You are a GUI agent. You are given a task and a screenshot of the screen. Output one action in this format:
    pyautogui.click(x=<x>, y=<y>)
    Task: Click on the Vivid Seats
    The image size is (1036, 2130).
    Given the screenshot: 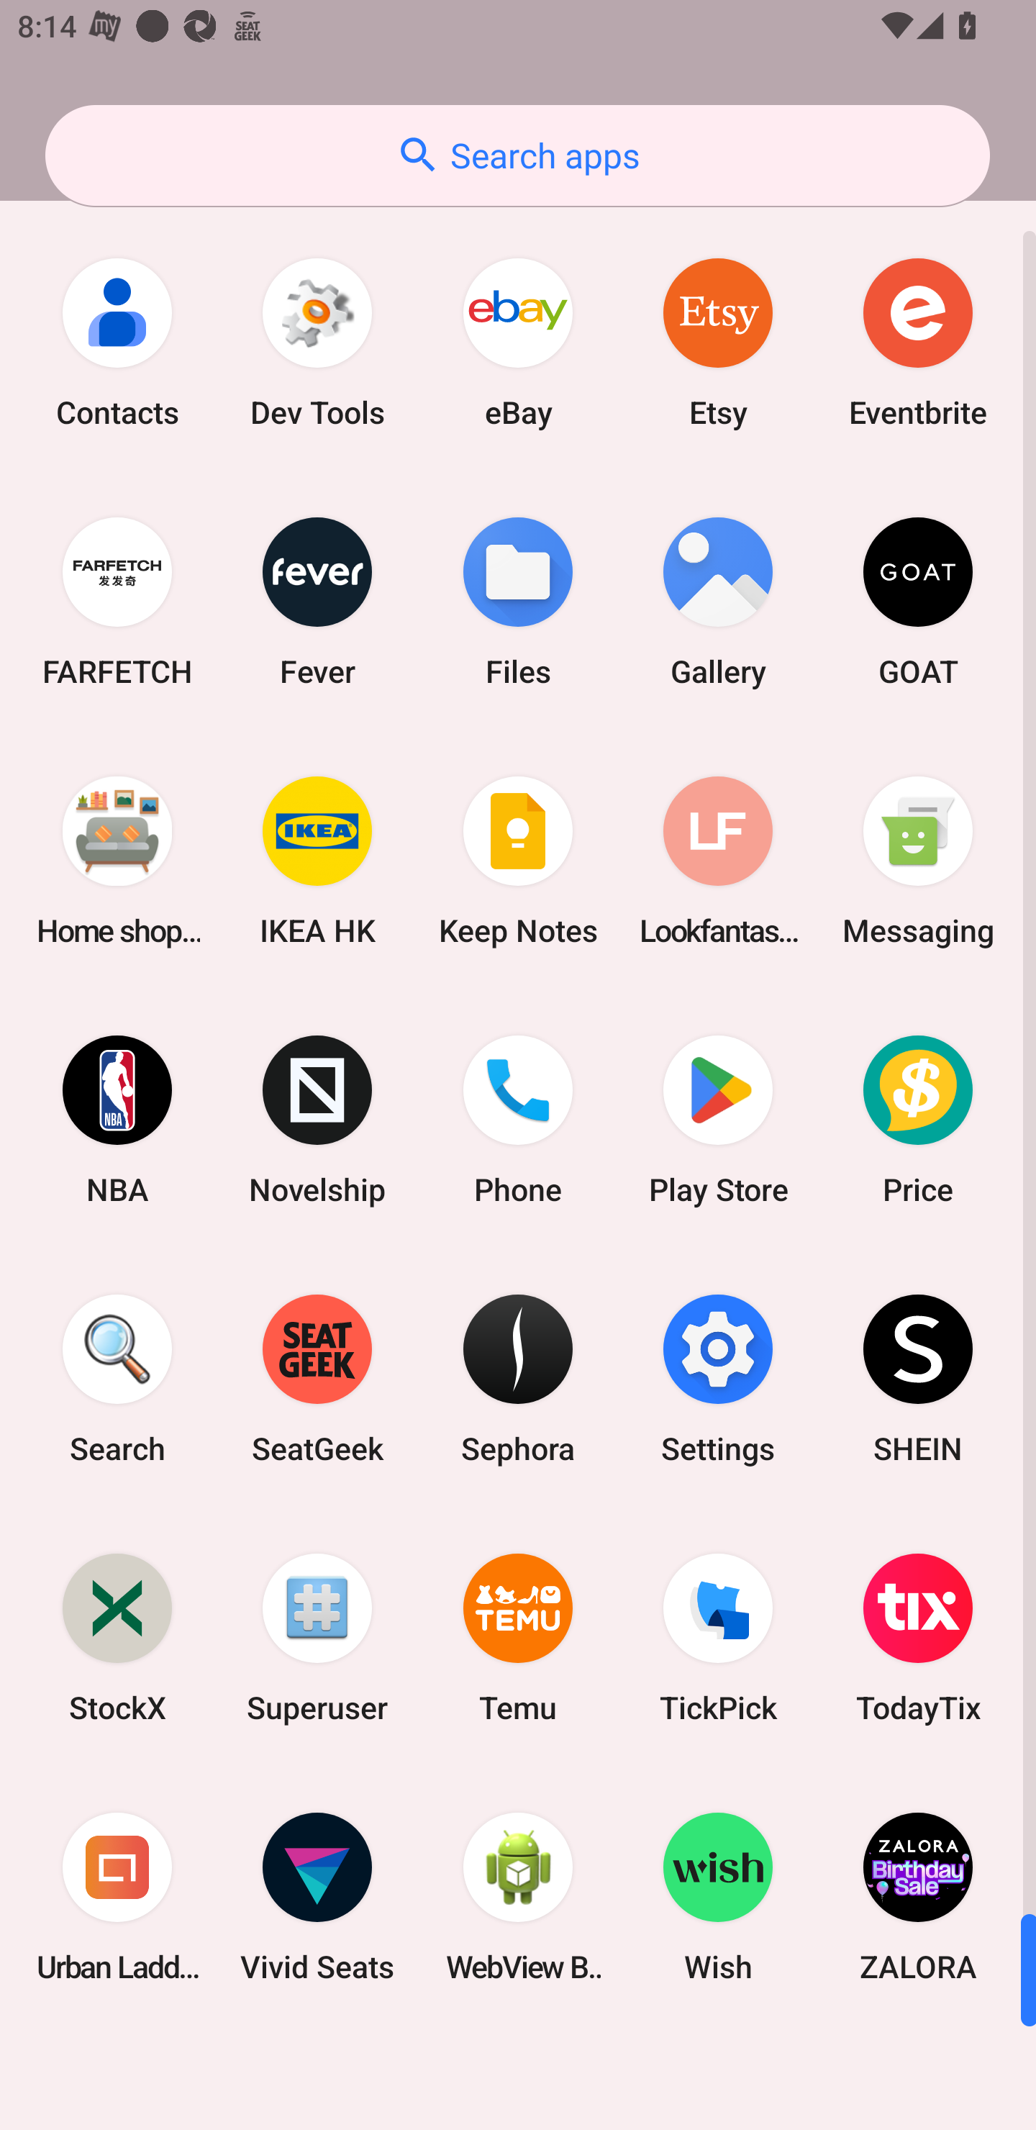 What is the action you would take?
    pyautogui.click(x=317, y=1896)
    